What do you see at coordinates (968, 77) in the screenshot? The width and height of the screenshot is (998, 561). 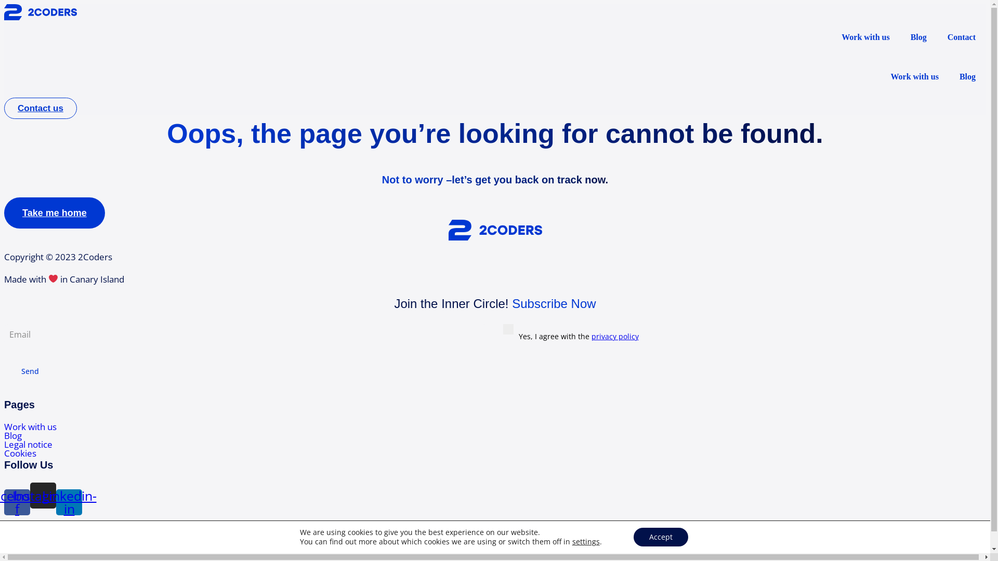 I see `Blog` at bounding box center [968, 77].